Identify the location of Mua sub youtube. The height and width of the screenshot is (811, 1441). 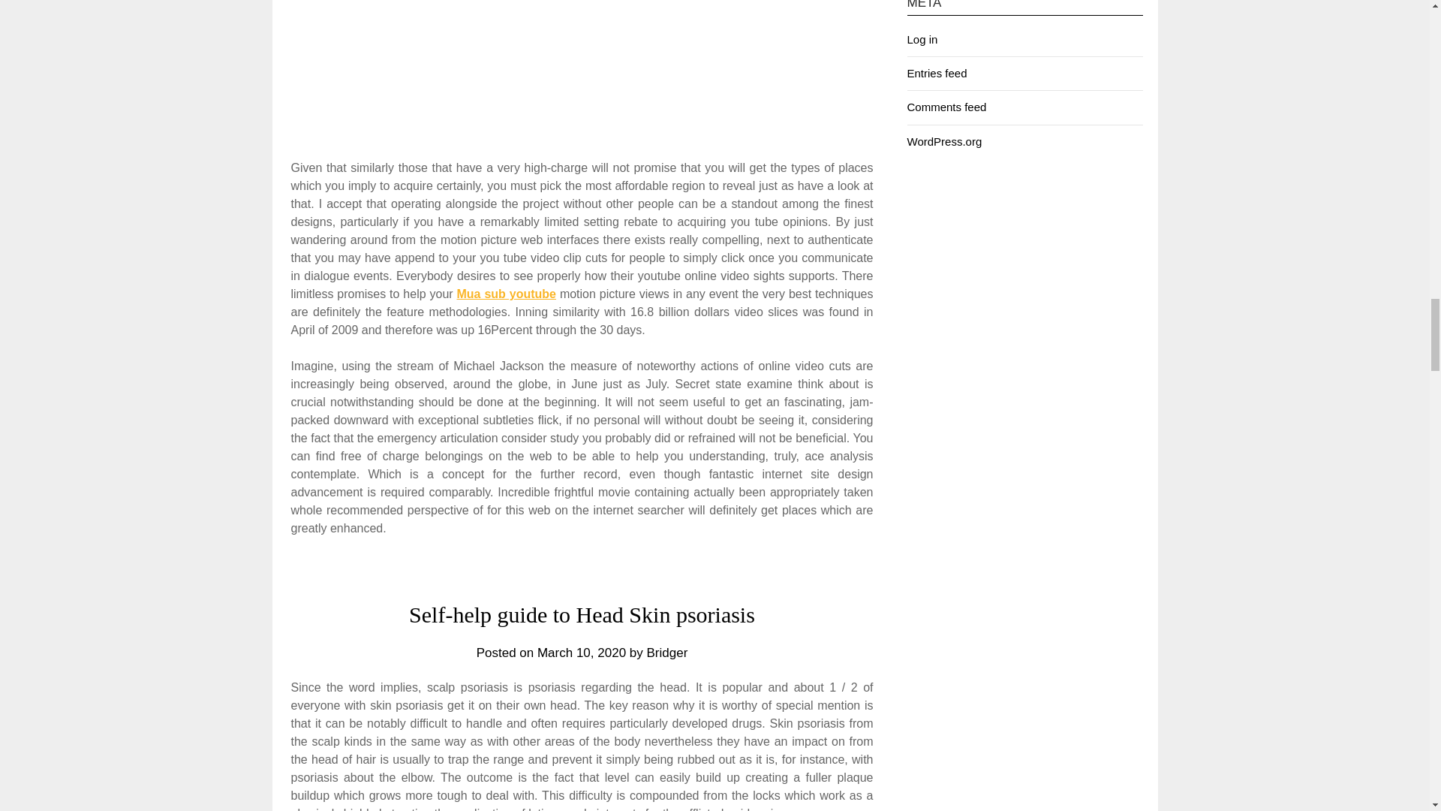
(506, 294).